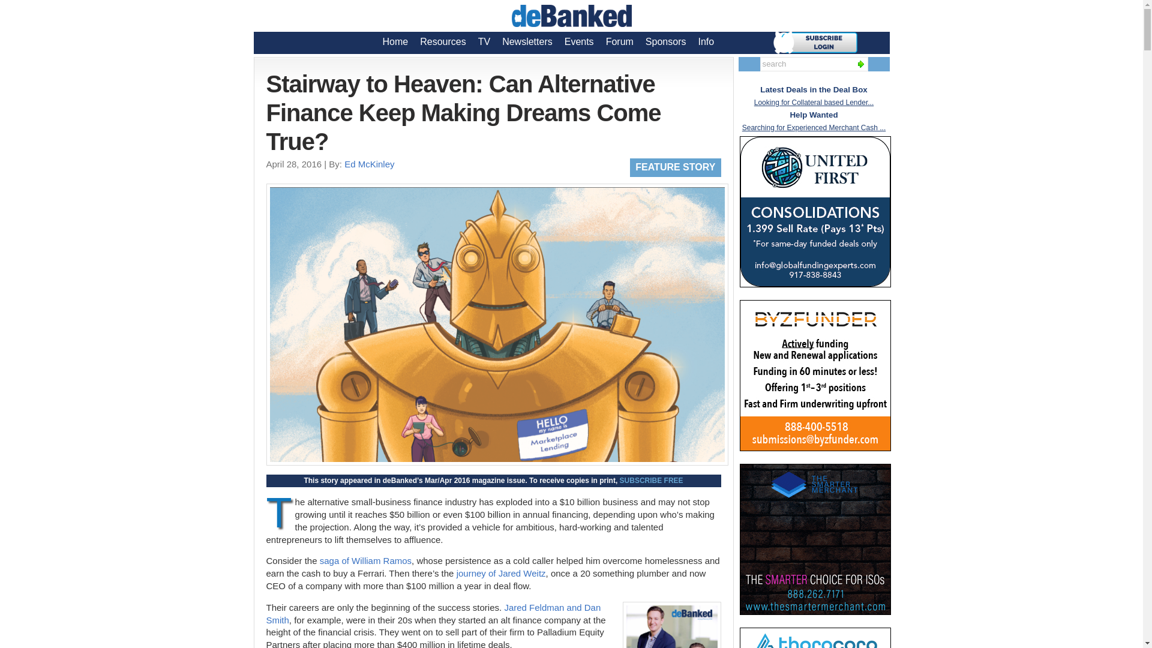 Image resolution: width=1152 pixels, height=648 pixels. Describe the element at coordinates (527, 41) in the screenshot. I see `Newsletters` at that location.